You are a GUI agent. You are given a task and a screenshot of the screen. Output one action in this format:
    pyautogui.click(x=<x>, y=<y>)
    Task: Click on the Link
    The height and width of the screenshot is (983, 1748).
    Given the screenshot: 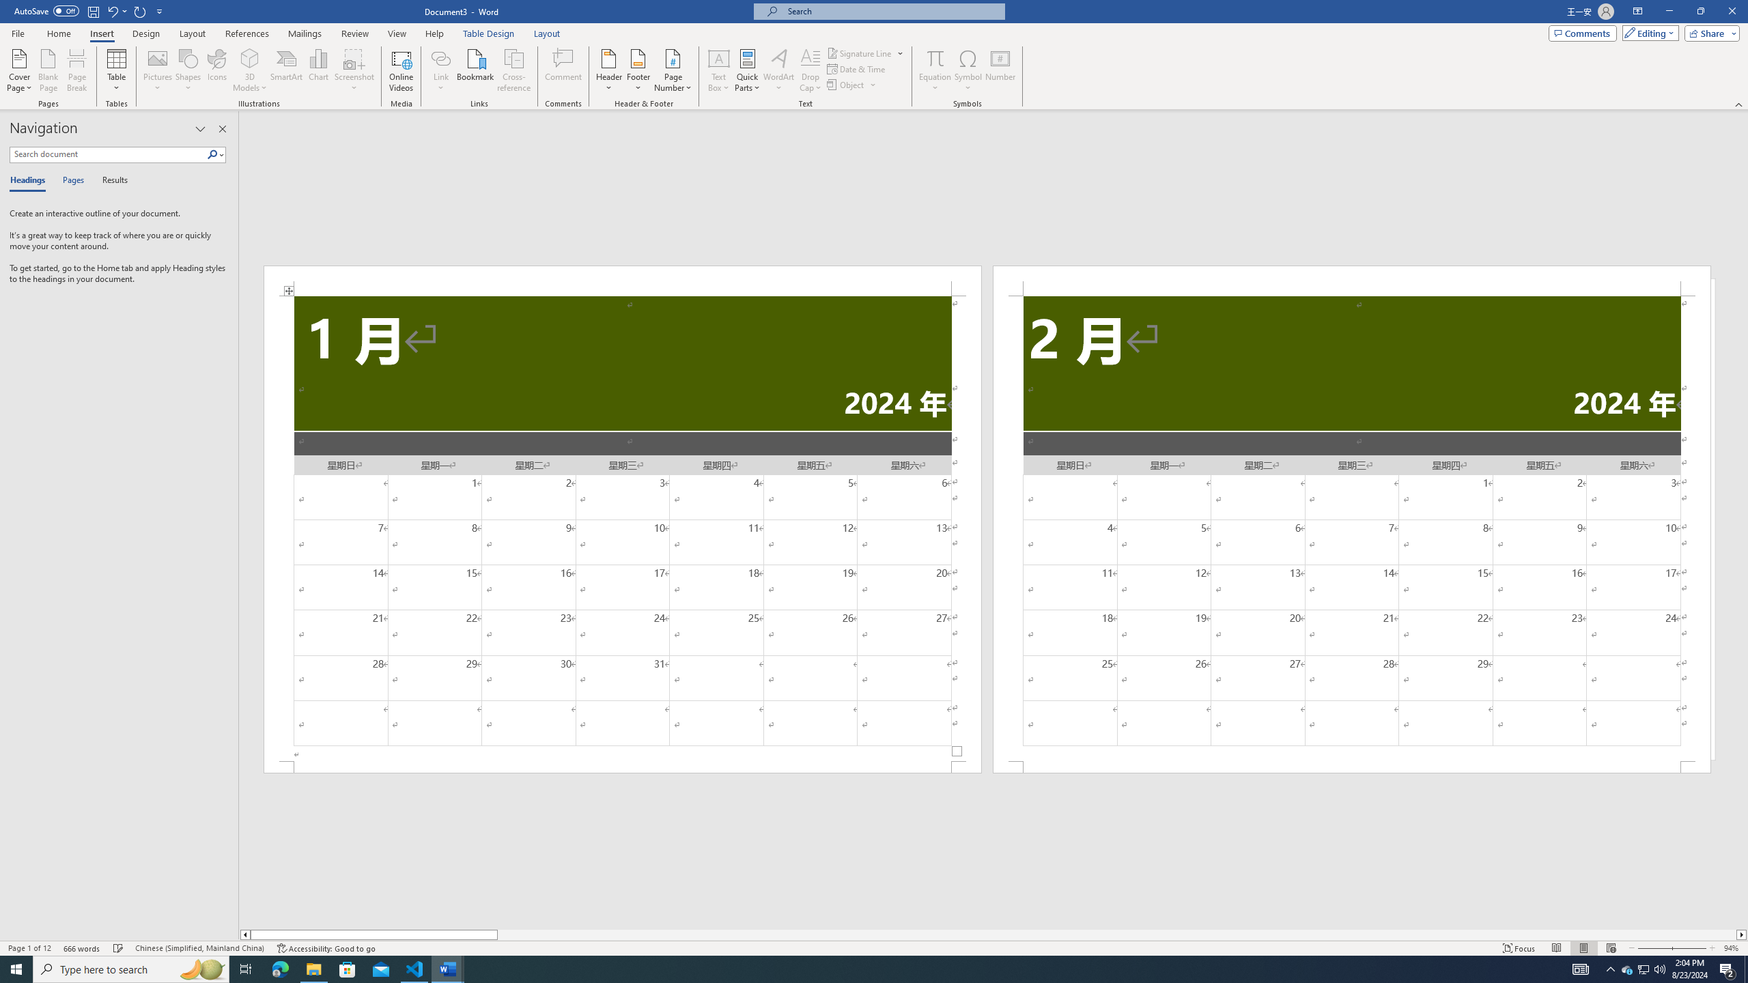 What is the action you would take?
    pyautogui.click(x=441, y=58)
    